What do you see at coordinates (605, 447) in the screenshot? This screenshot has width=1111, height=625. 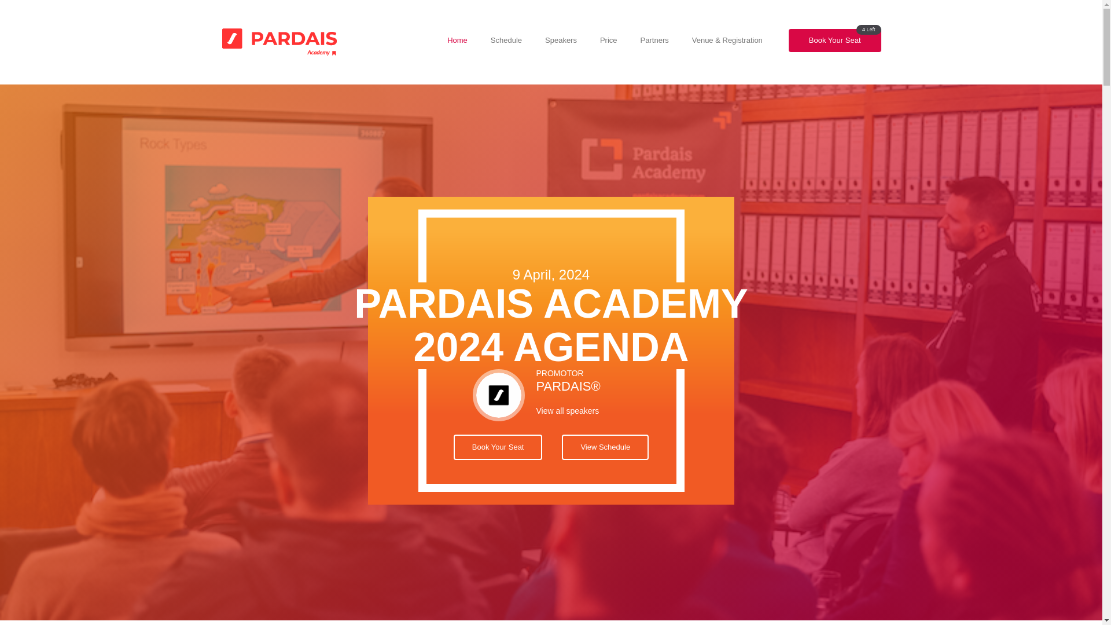 I see `View Schedule` at bounding box center [605, 447].